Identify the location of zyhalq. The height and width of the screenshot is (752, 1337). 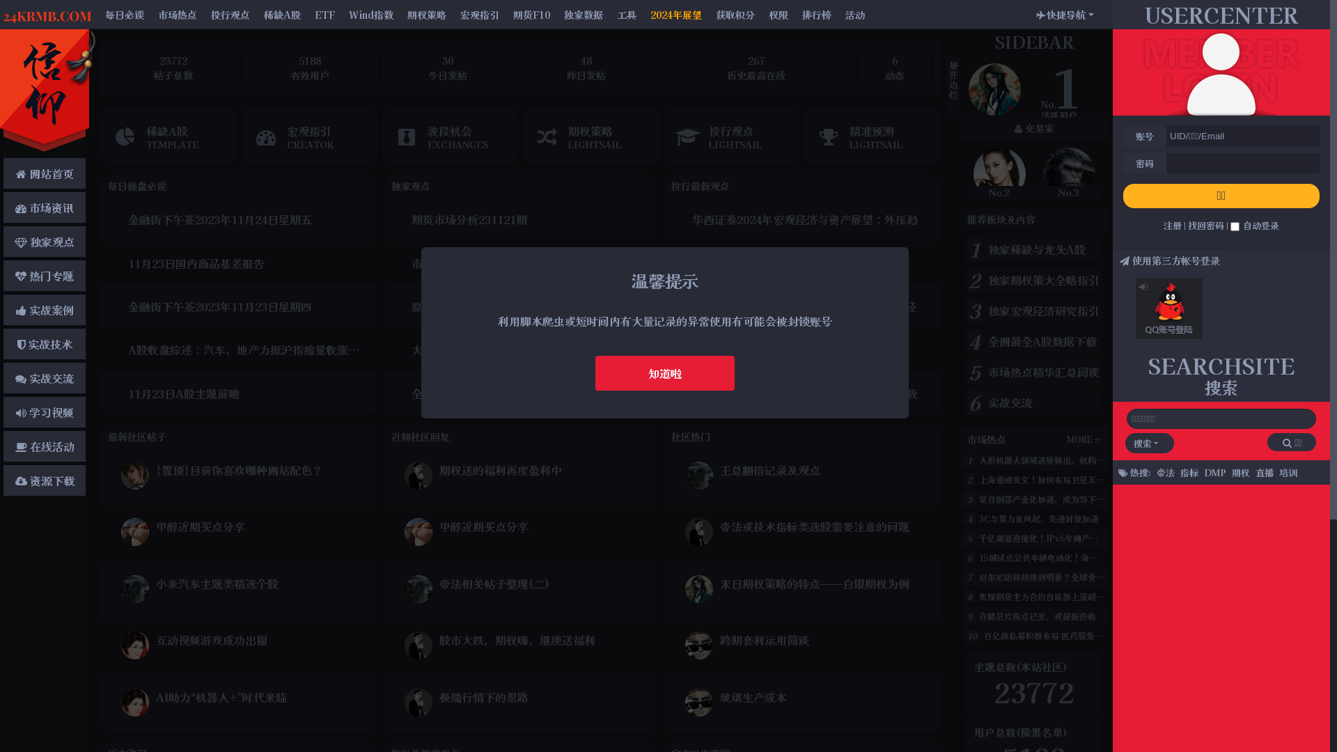
(135, 533).